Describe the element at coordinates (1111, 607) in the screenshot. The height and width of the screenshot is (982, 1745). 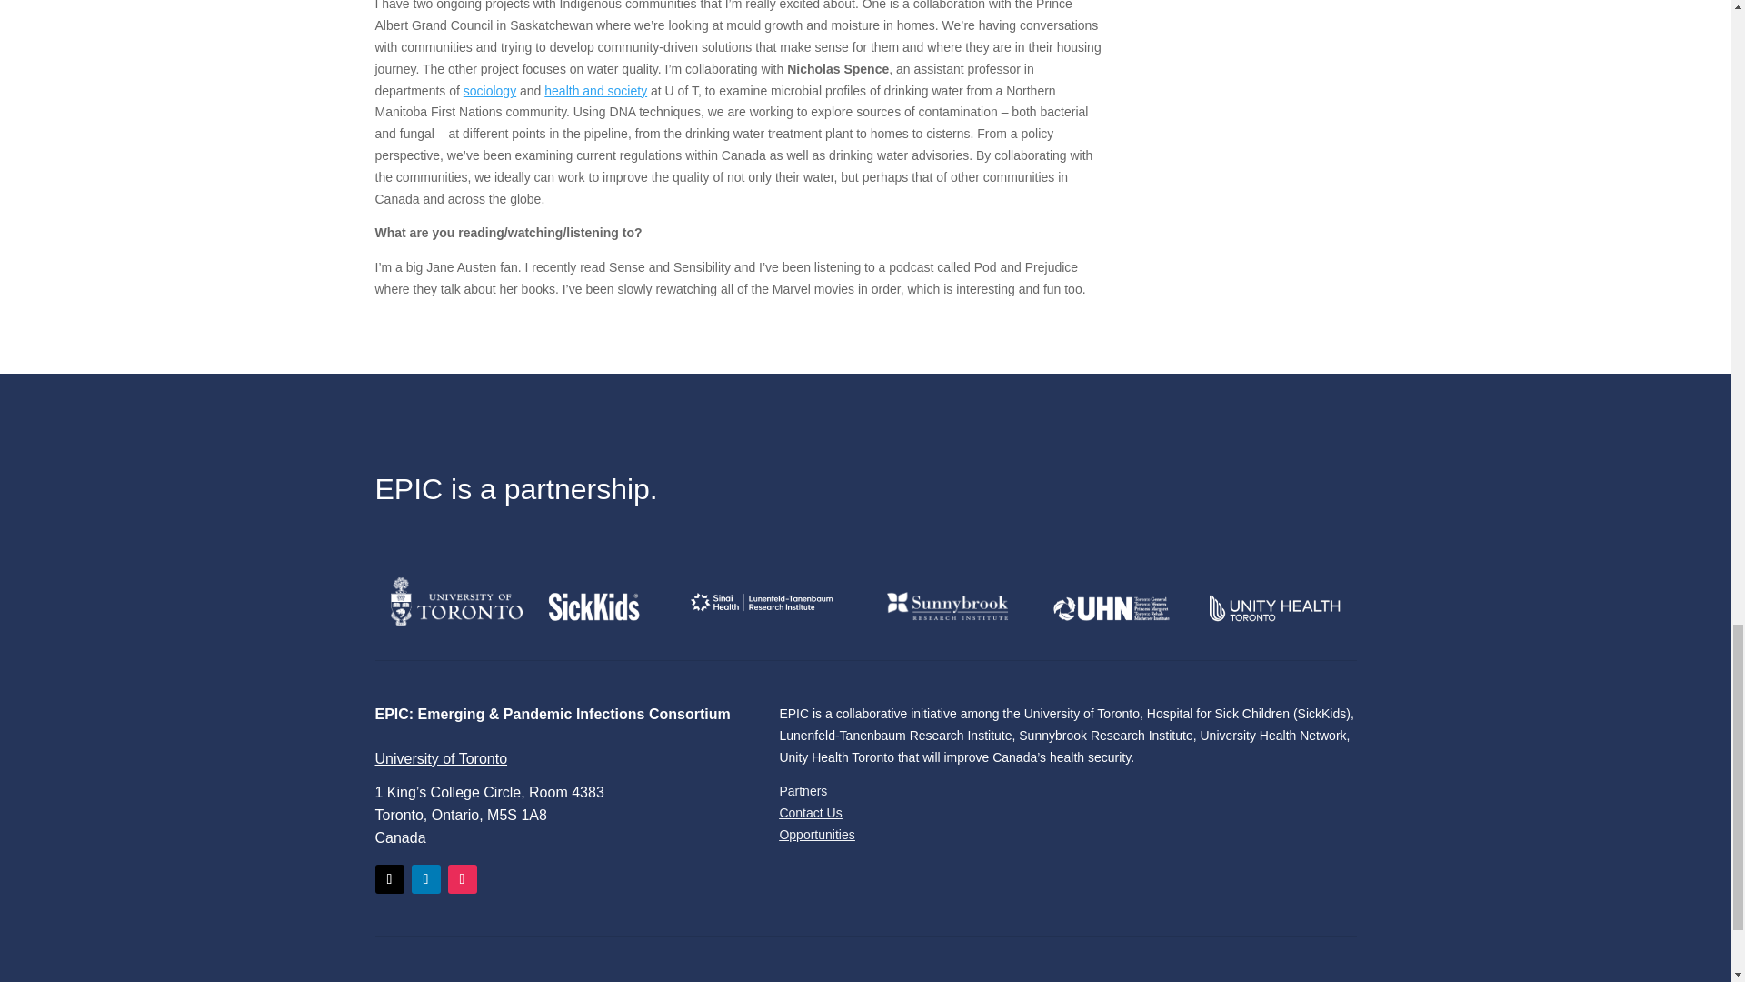
I see `UHN` at that location.